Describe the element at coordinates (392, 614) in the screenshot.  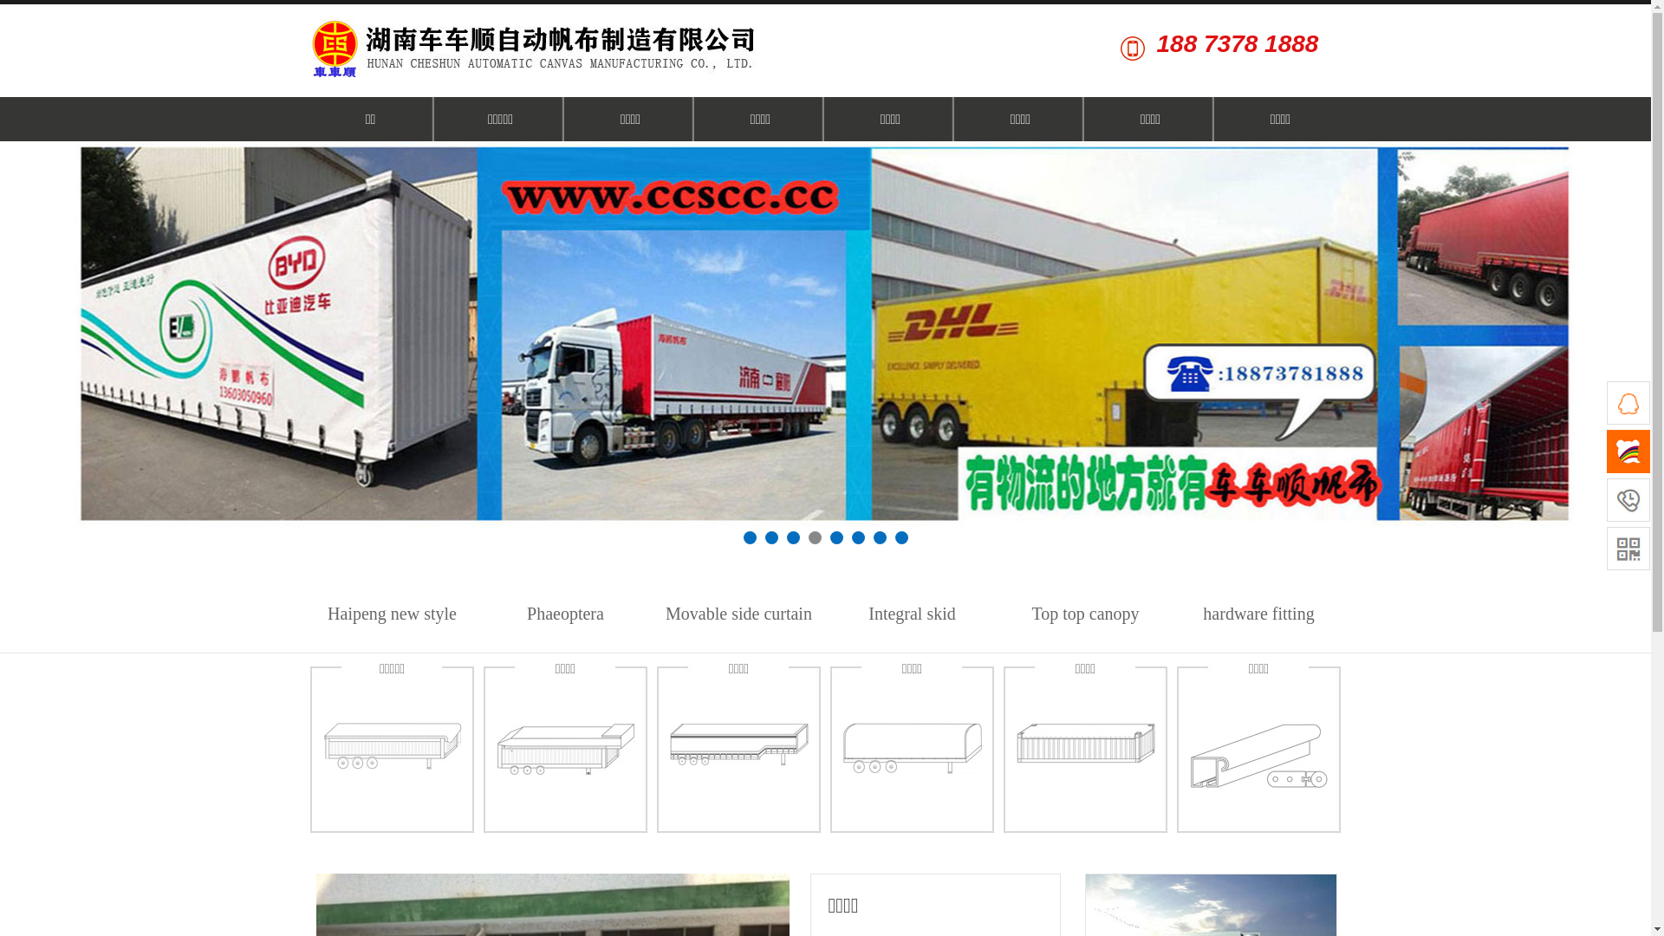
I see `Haipeng new style` at that location.